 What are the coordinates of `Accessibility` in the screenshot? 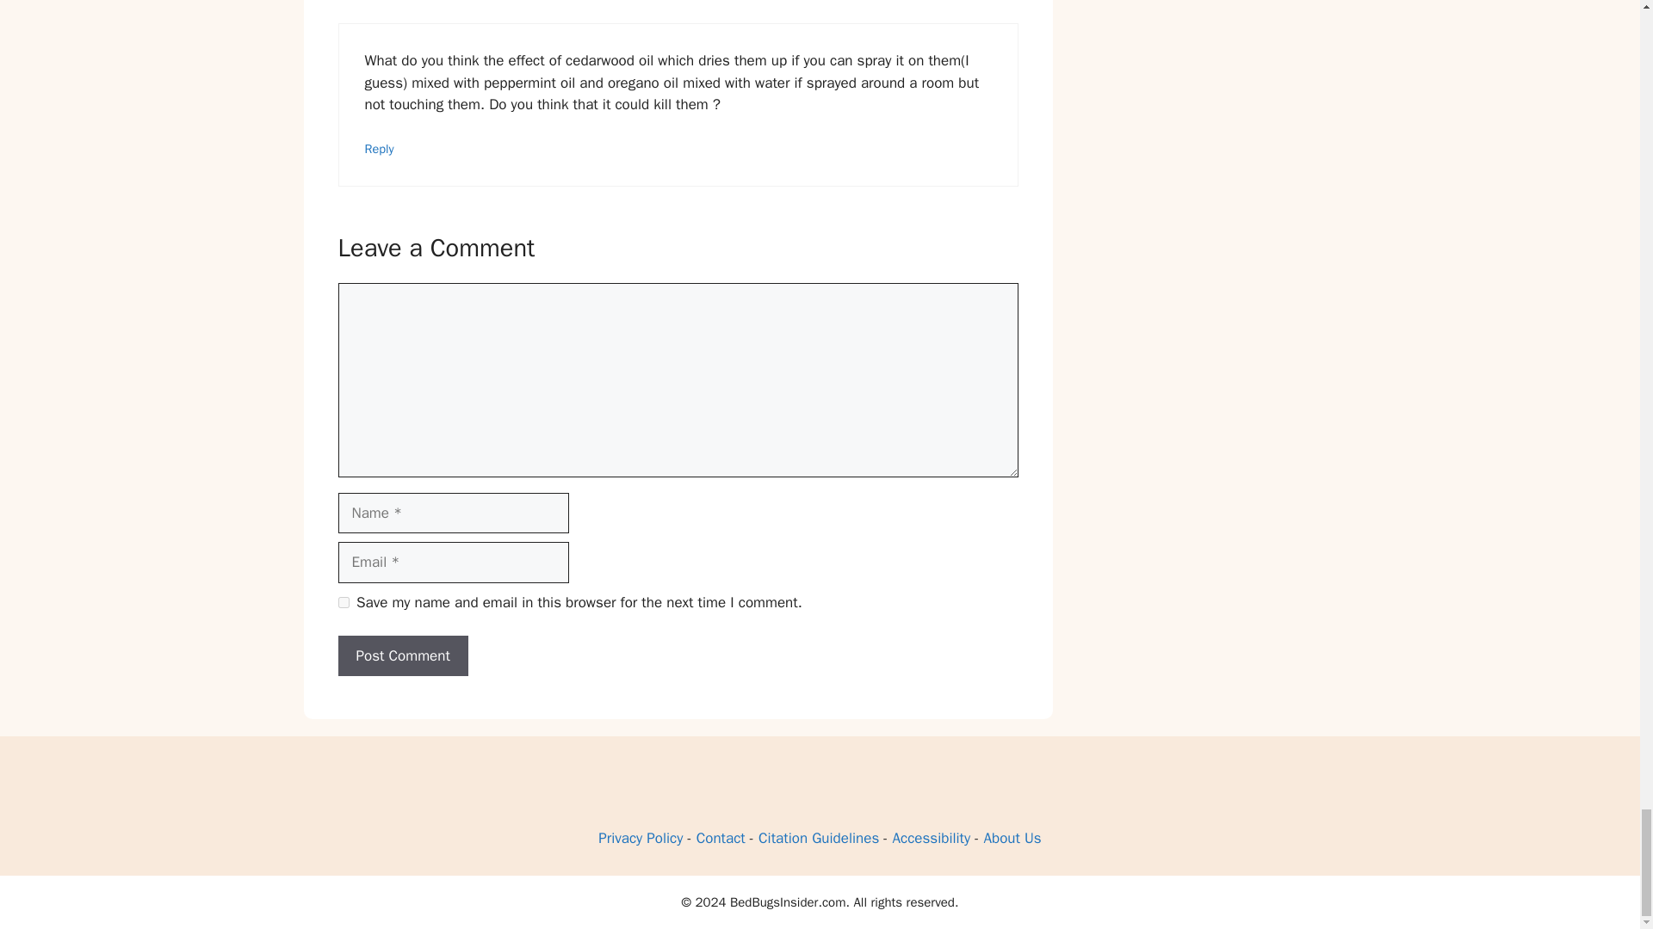 It's located at (932, 838).